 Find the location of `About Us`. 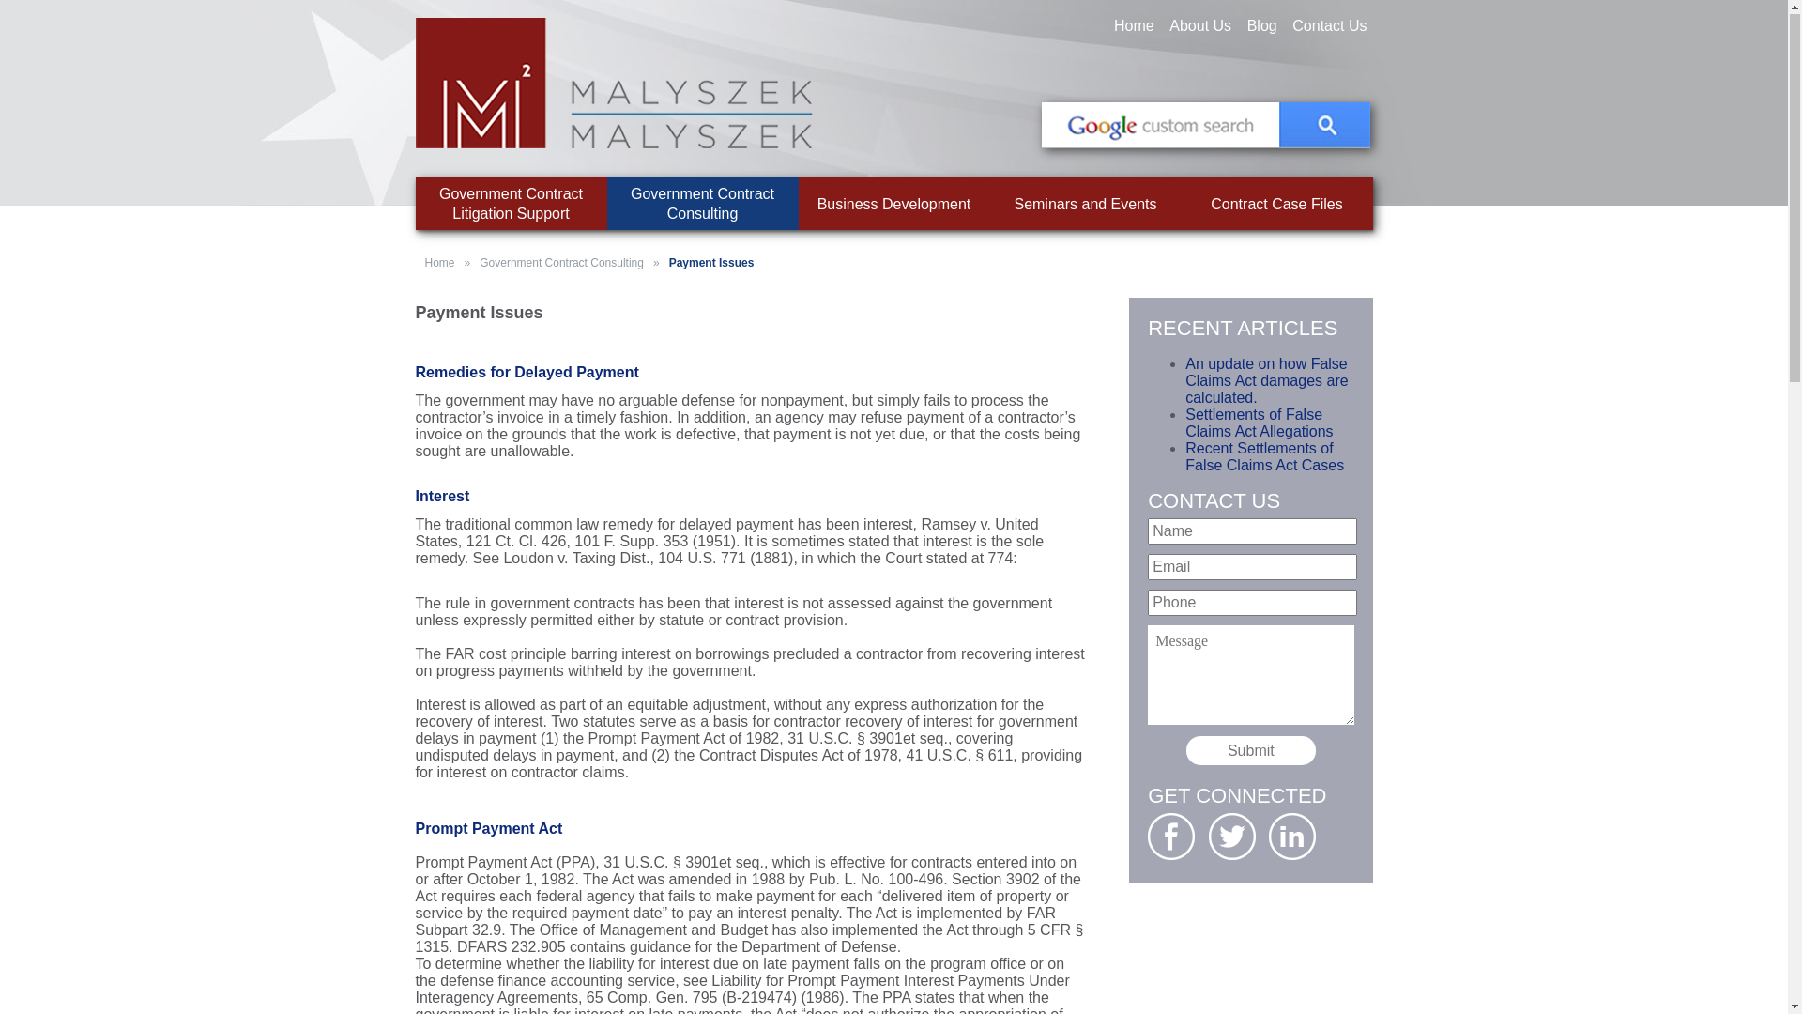

About Us is located at coordinates (1200, 26).